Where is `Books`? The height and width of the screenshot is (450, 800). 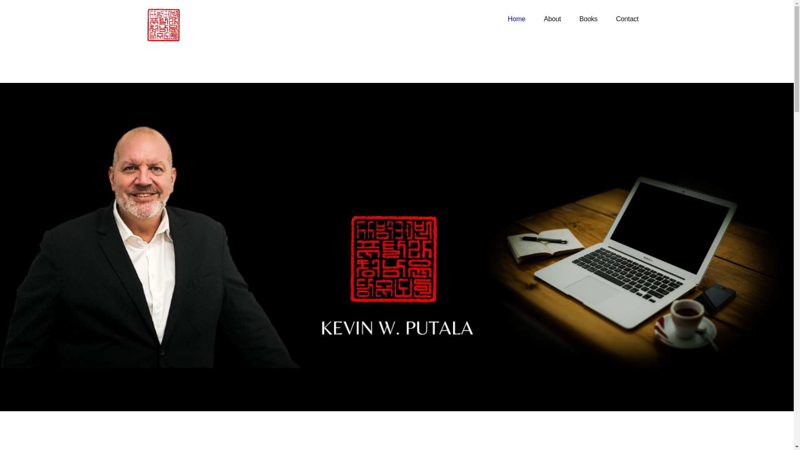 Books is located at coordinates (588, 19).